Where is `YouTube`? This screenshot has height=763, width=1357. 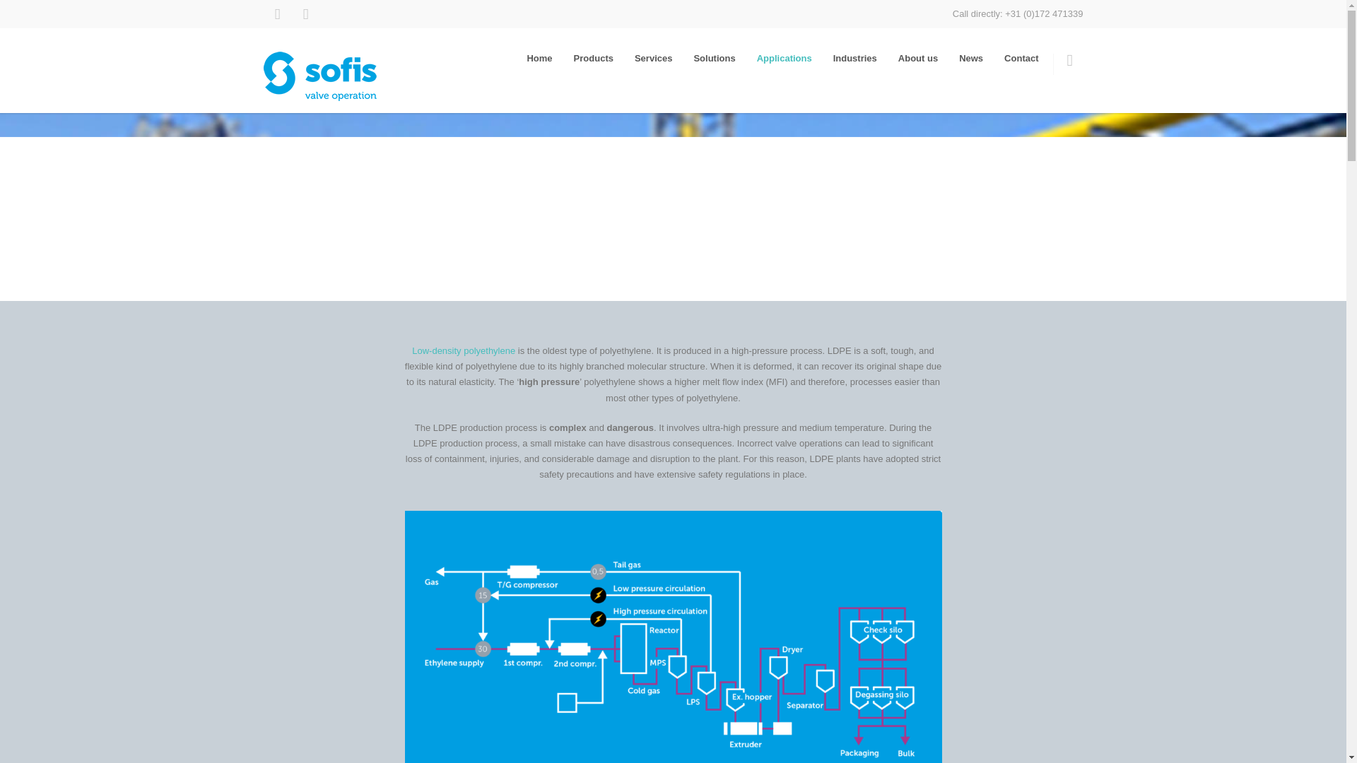 YouTube is located at coordinates (305, 14).